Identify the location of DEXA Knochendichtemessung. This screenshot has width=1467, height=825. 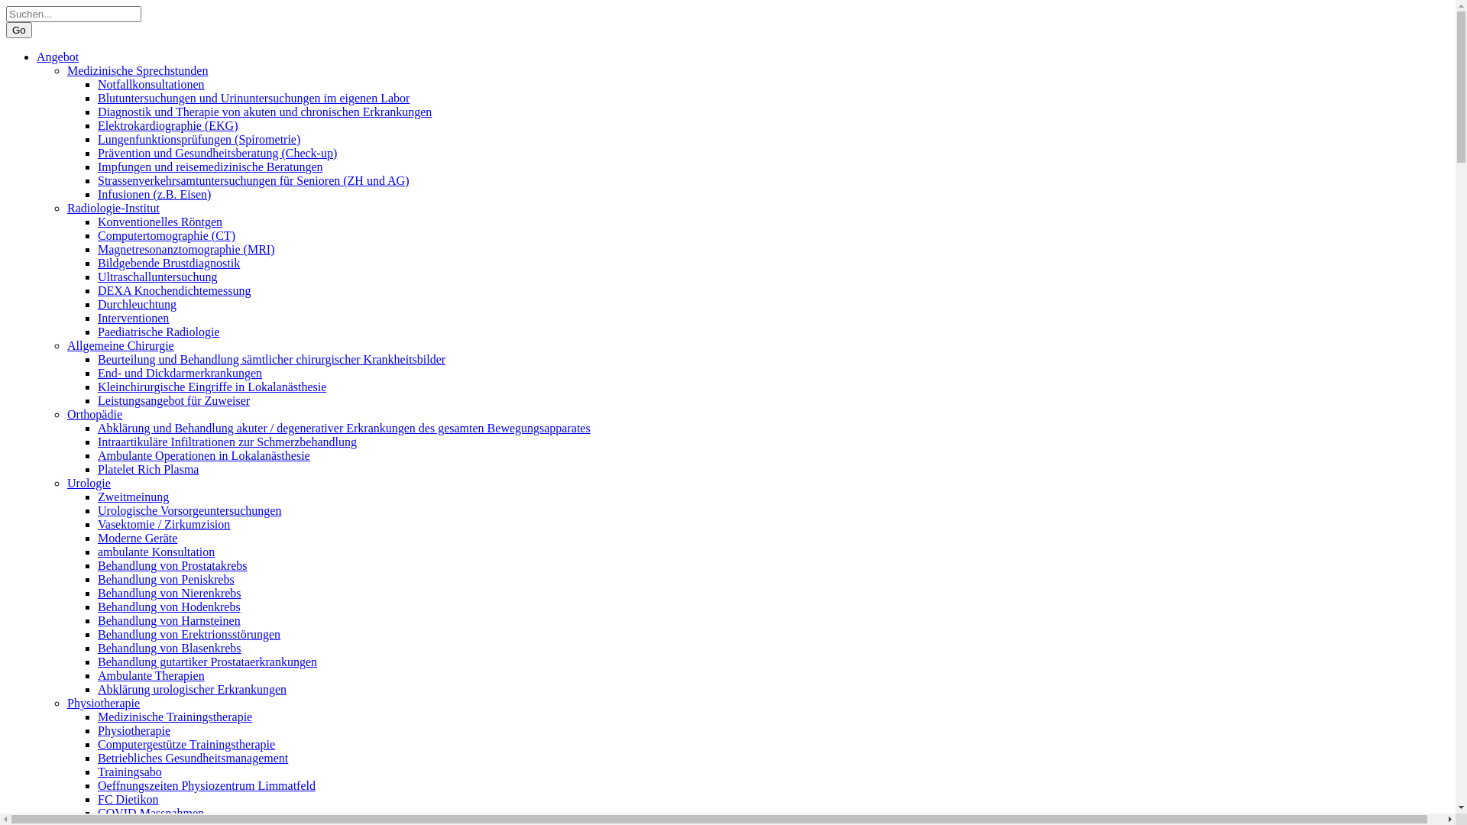
(174, 290).